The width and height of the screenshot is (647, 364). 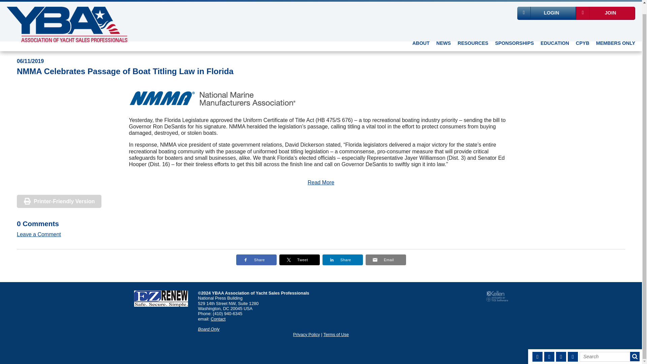 What do you see at coordinates (421, 34) in the screenshot?
I see `ABOUT` at bounding box center [421, 34].